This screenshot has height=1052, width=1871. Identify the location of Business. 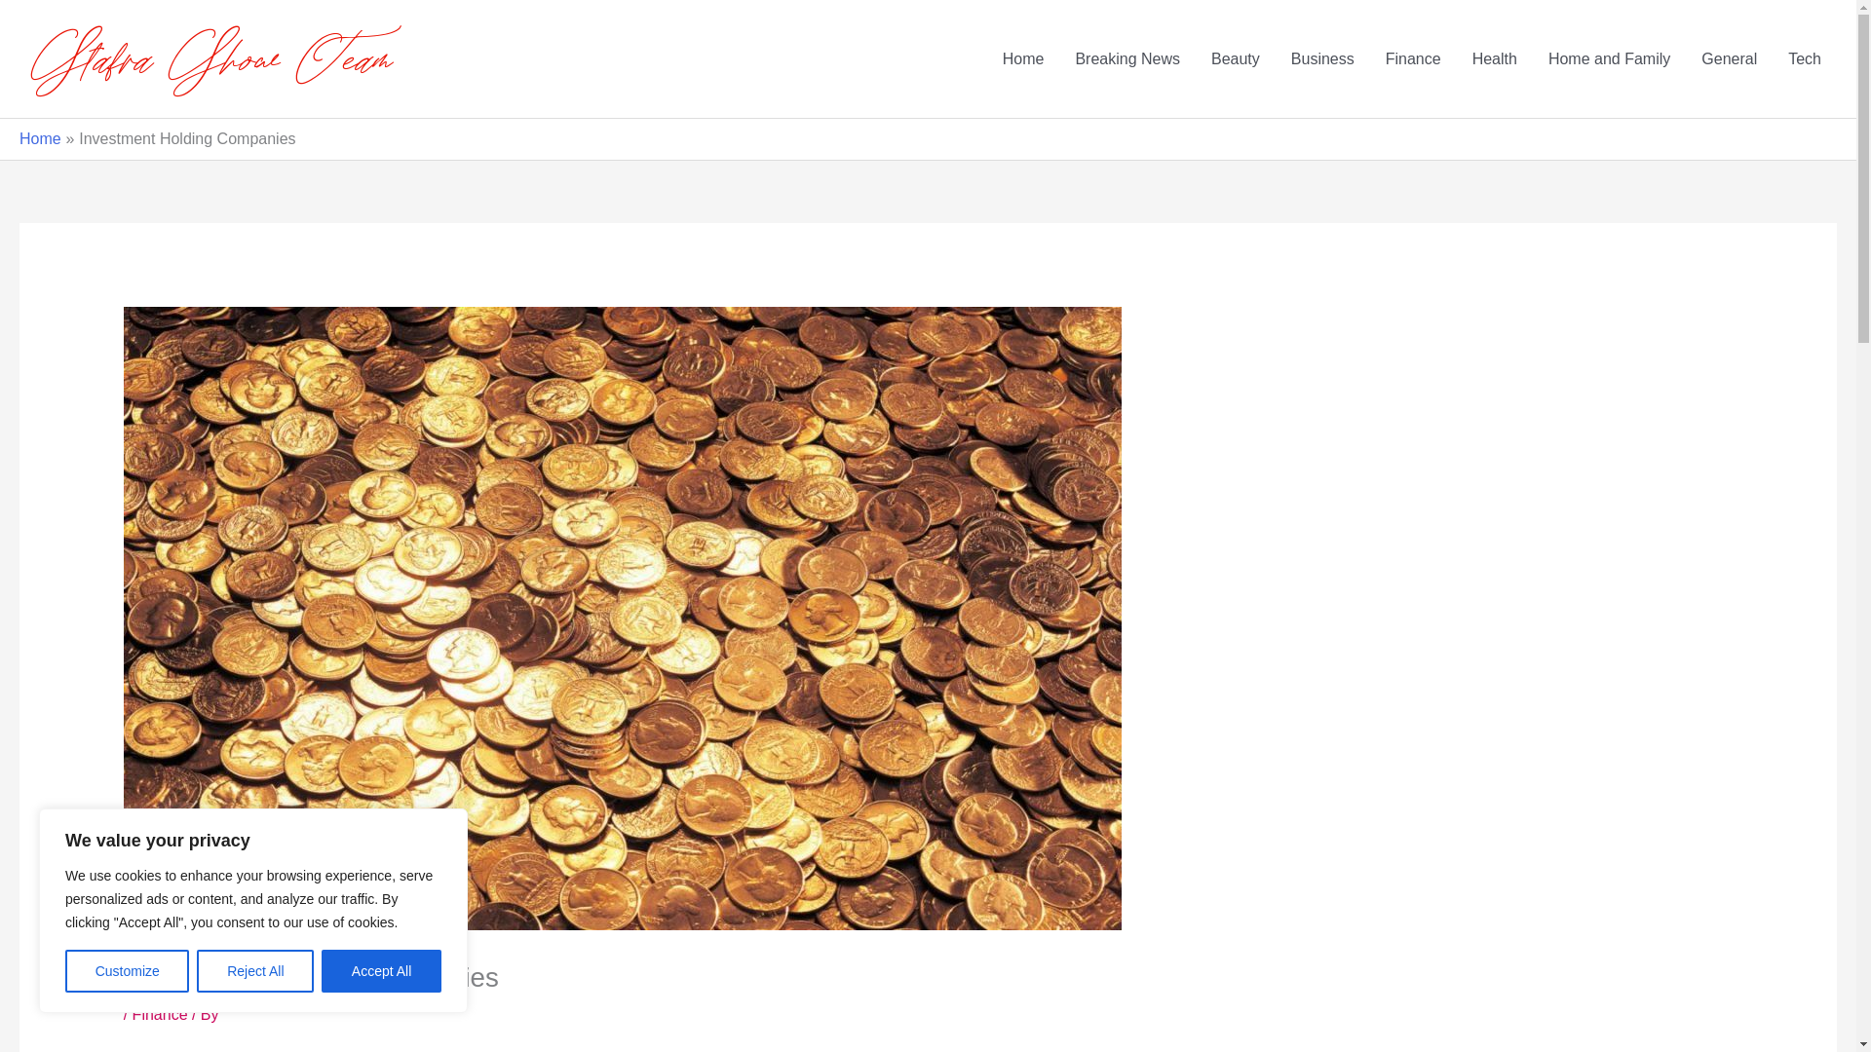
(1322, 58).